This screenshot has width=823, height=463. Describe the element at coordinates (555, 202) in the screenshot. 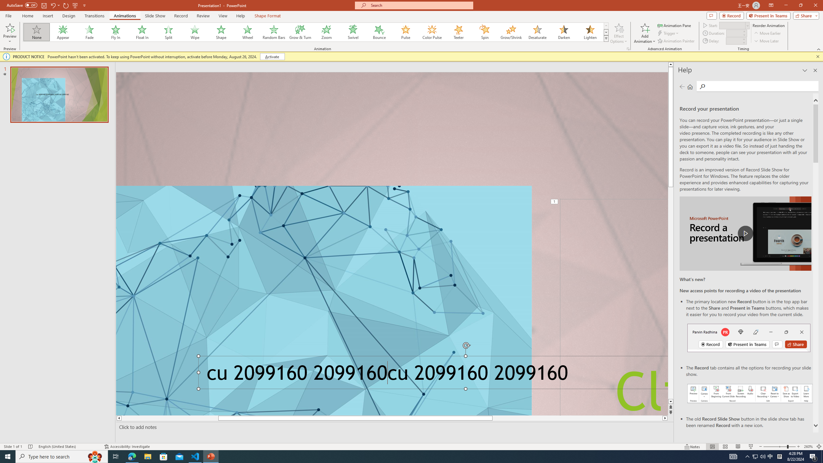

I see `Animation, sequence 1, on Title 1` at that location.